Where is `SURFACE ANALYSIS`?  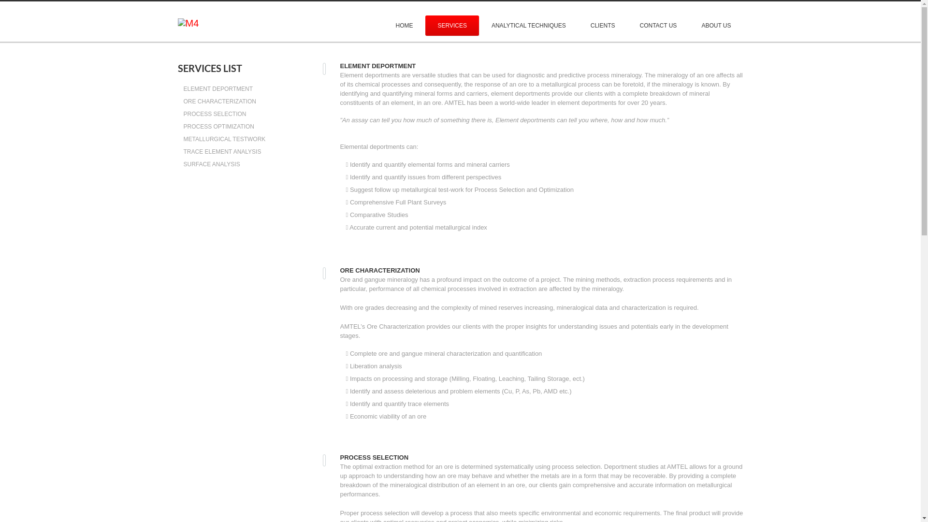 SURFACE ANALYSIS is located at coordinates (212, 164).